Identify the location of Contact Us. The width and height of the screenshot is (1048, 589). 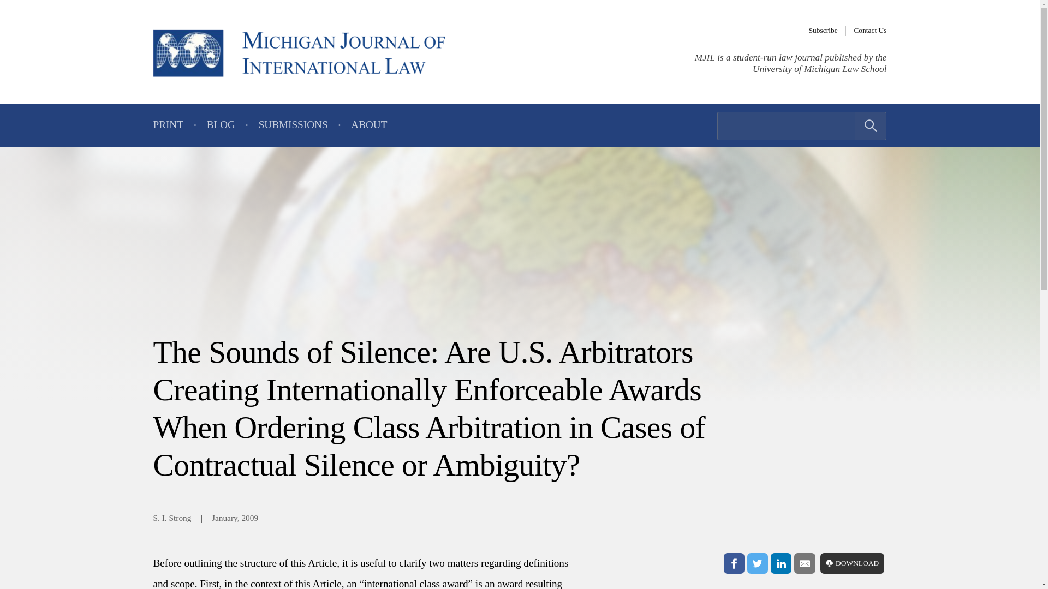
(870, 31).